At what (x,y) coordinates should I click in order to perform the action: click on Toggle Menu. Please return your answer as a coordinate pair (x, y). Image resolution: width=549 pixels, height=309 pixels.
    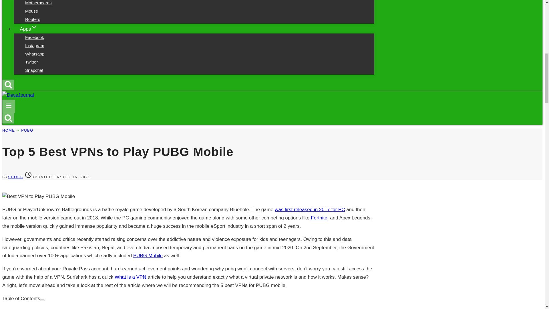
    Looking at the image, I should click on (9, 106).